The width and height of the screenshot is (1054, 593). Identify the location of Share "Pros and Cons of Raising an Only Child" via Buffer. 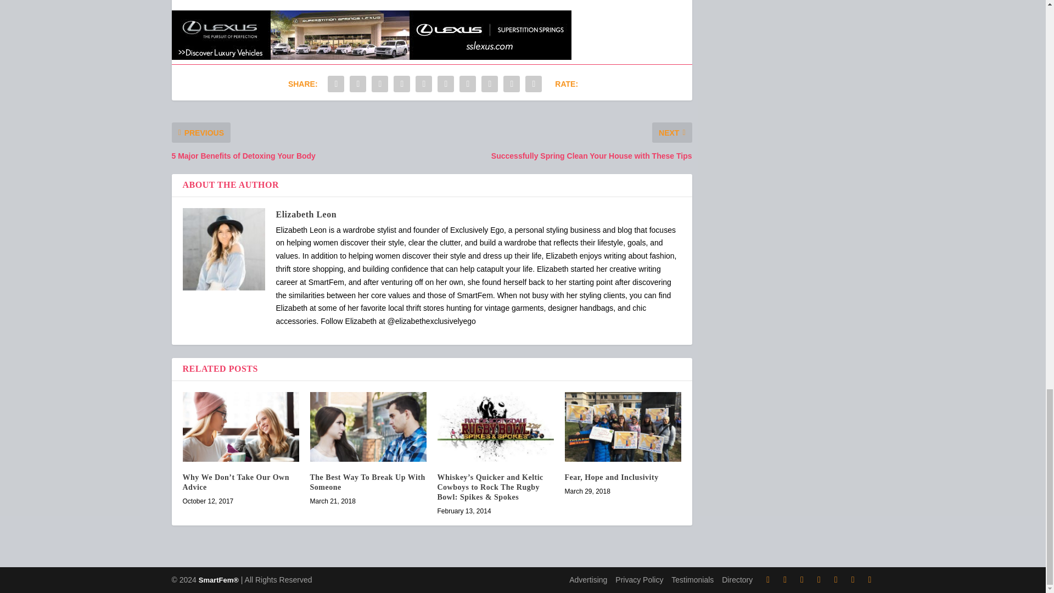
(467, 83).